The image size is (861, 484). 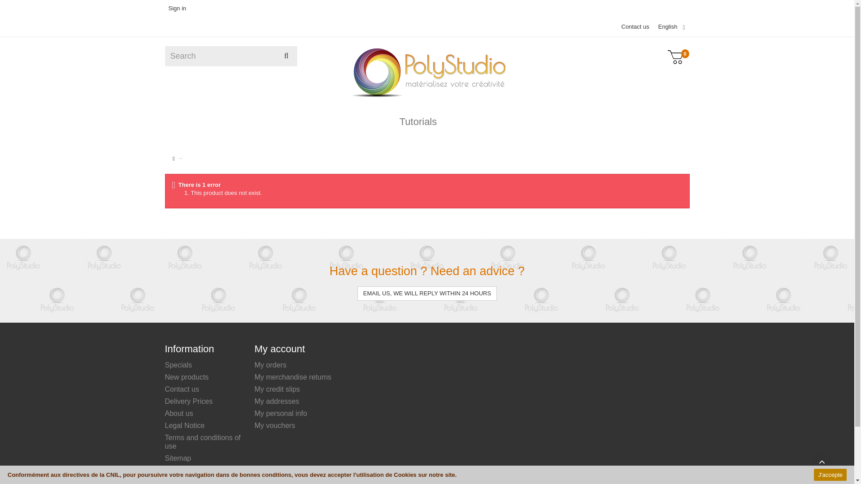 I want to click on Contact us, so click(x=182, y=389).